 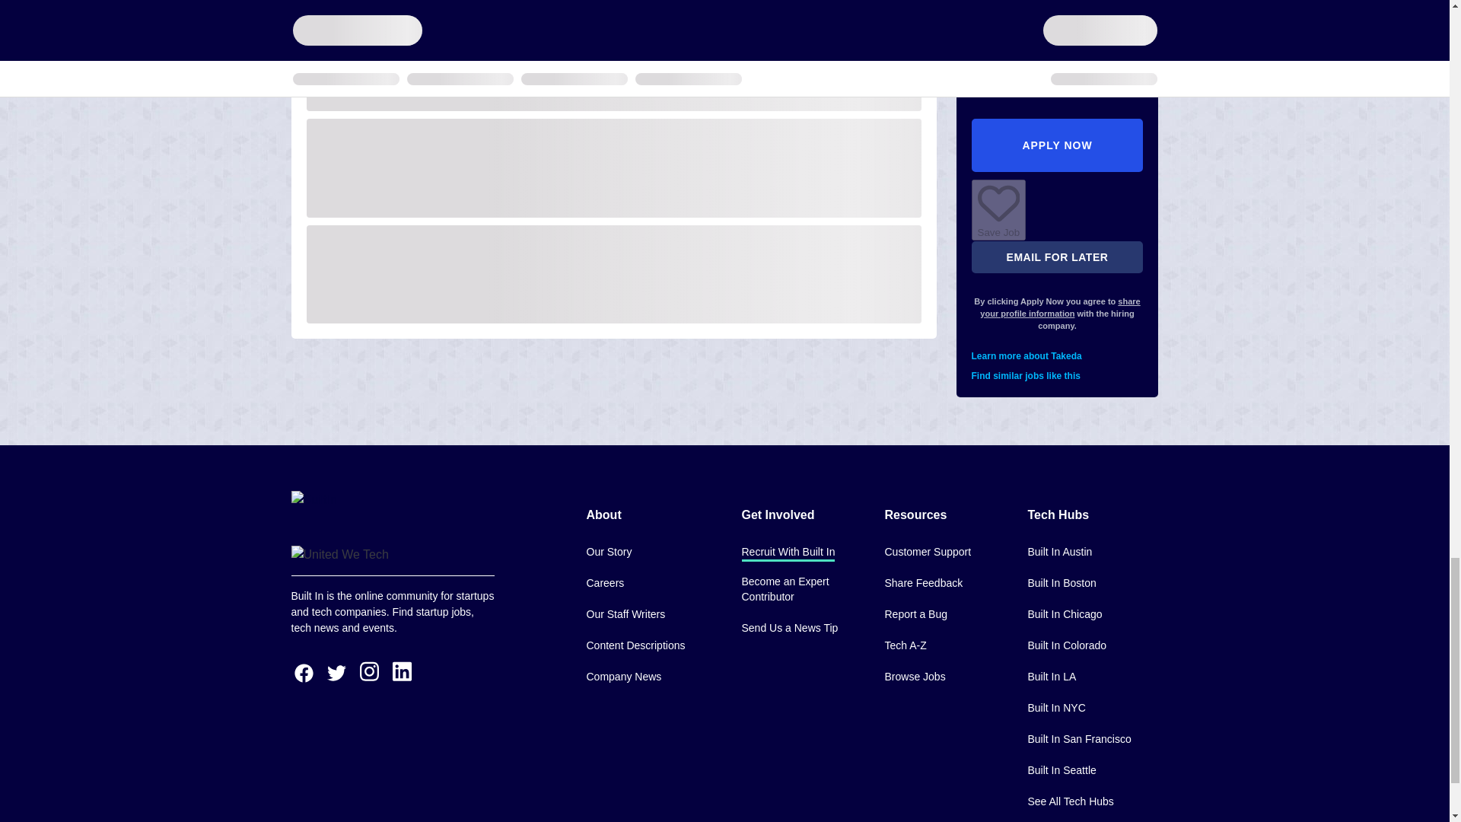 I want to click on Share Feedback, so click(x=923, y=584).